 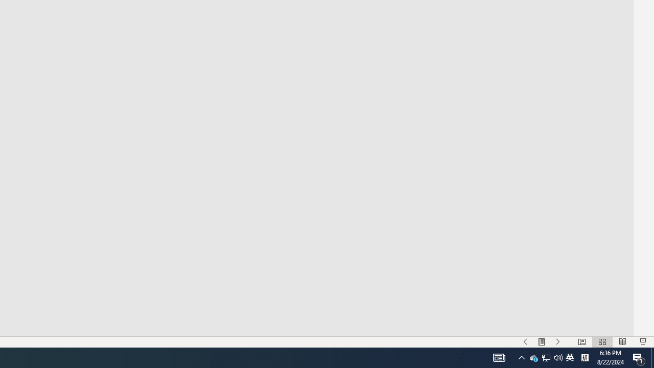 What do you see at coordinates (525, 341) in the screenshot?
I see `Slide Show Previous On` at bounding box center [525, 341].